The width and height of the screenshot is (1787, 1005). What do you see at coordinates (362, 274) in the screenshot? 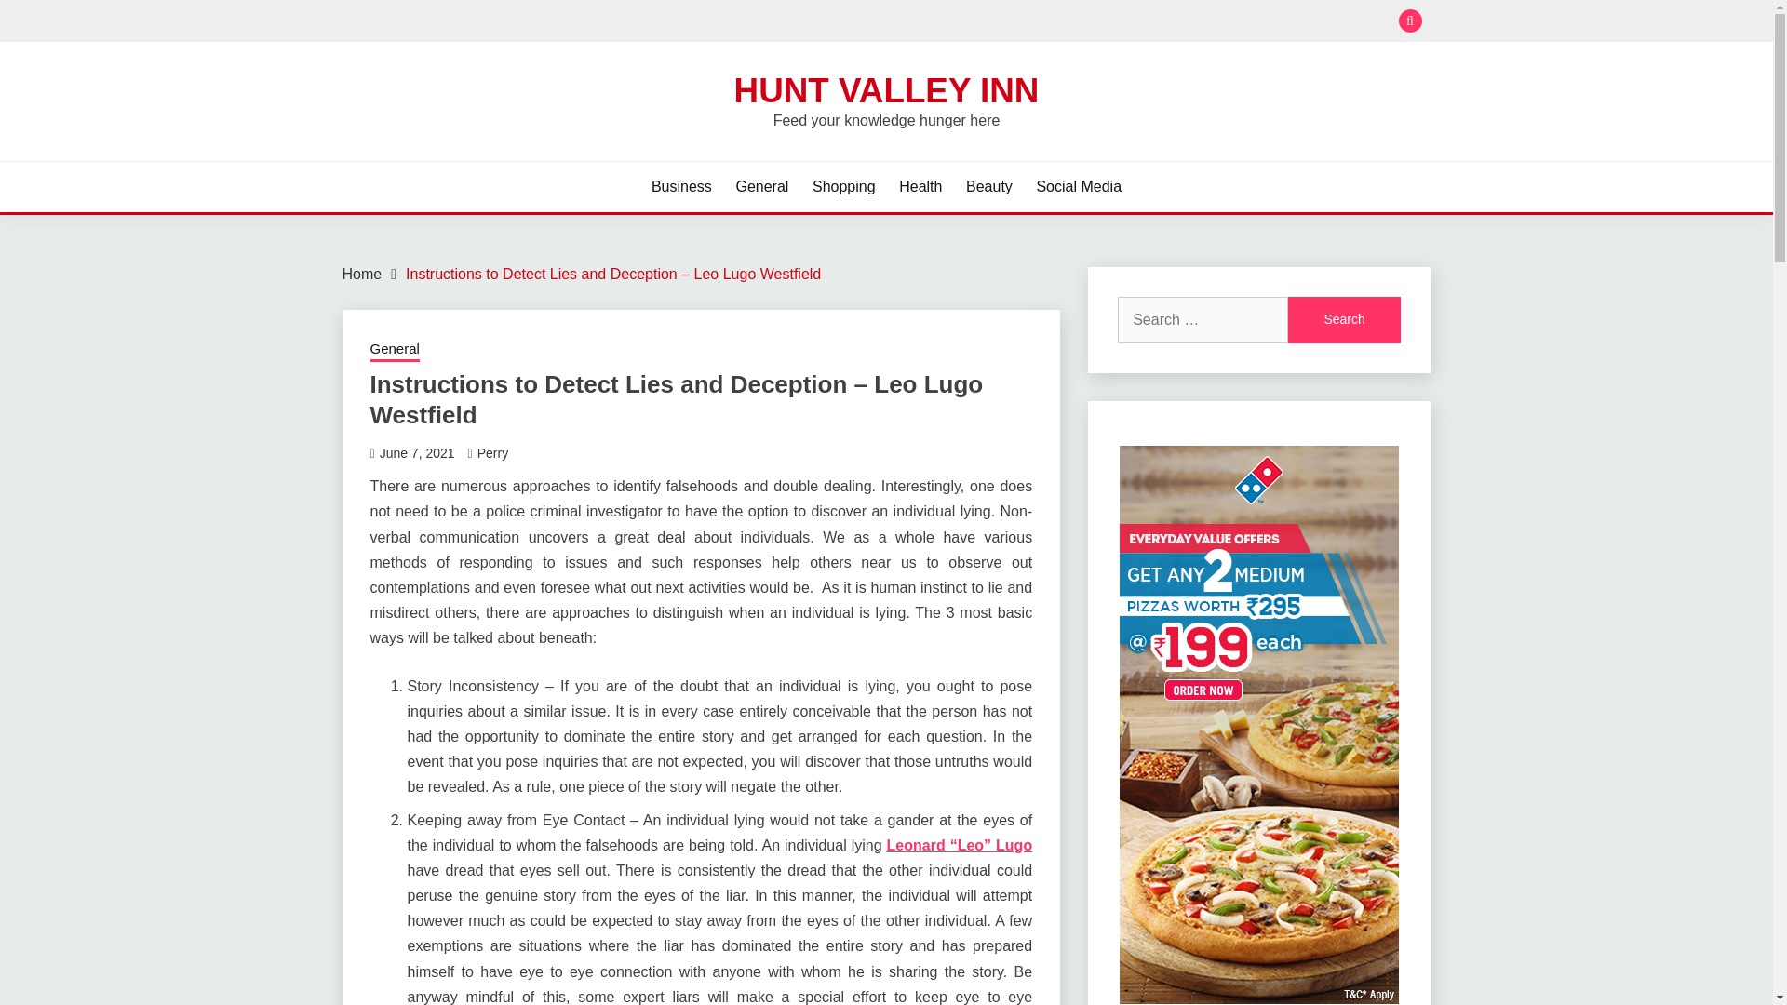
I see `Home` at bounding box center [362, 274].